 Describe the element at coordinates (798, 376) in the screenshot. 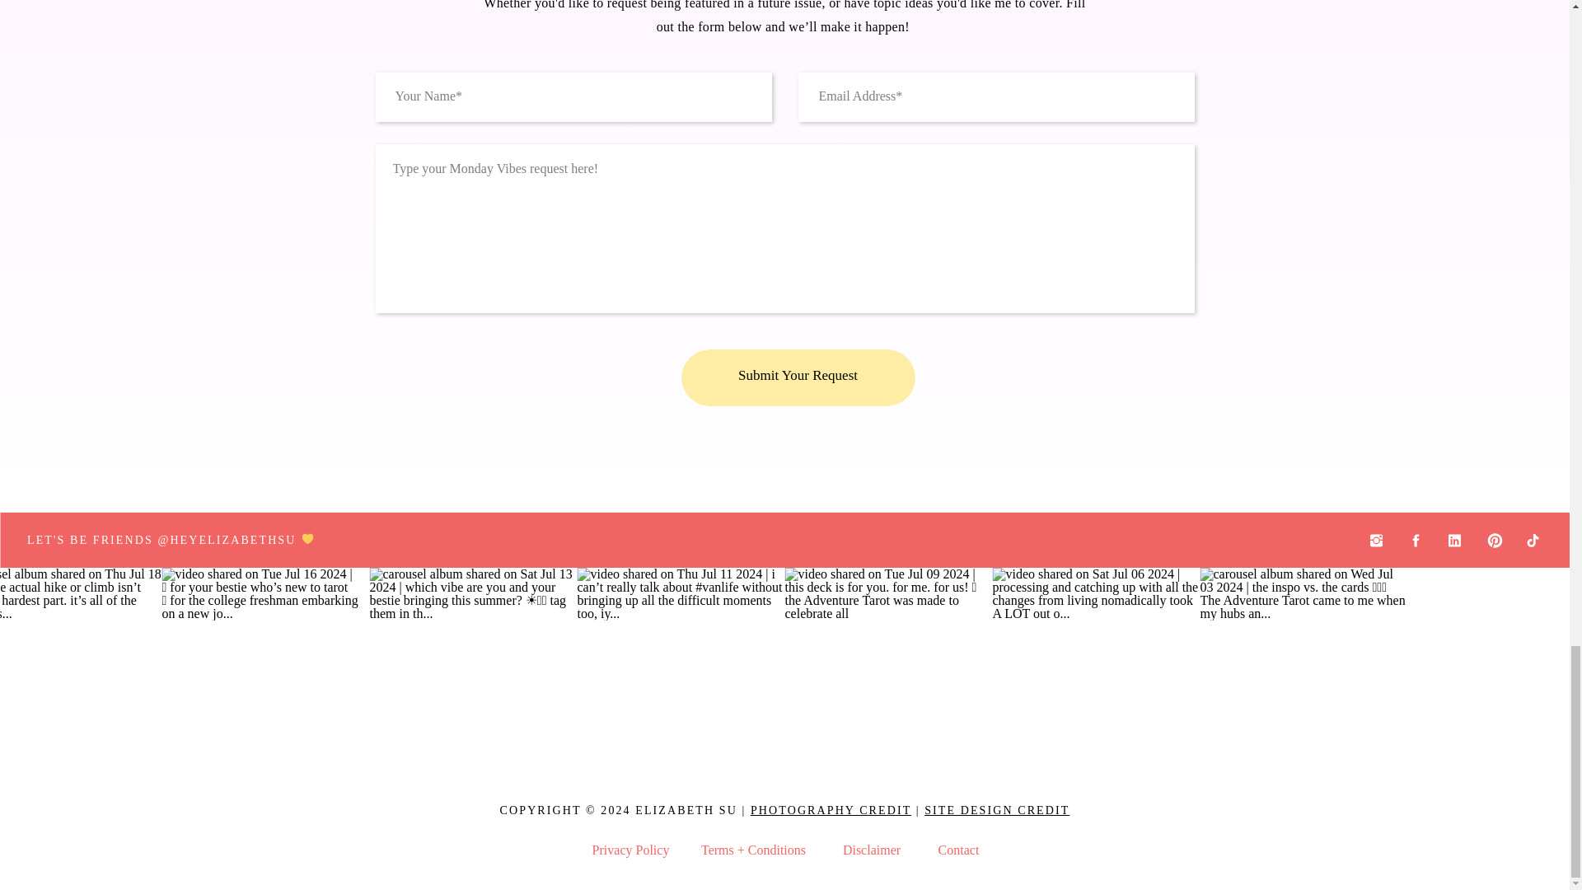

I see `Submit Your Request` at that location.